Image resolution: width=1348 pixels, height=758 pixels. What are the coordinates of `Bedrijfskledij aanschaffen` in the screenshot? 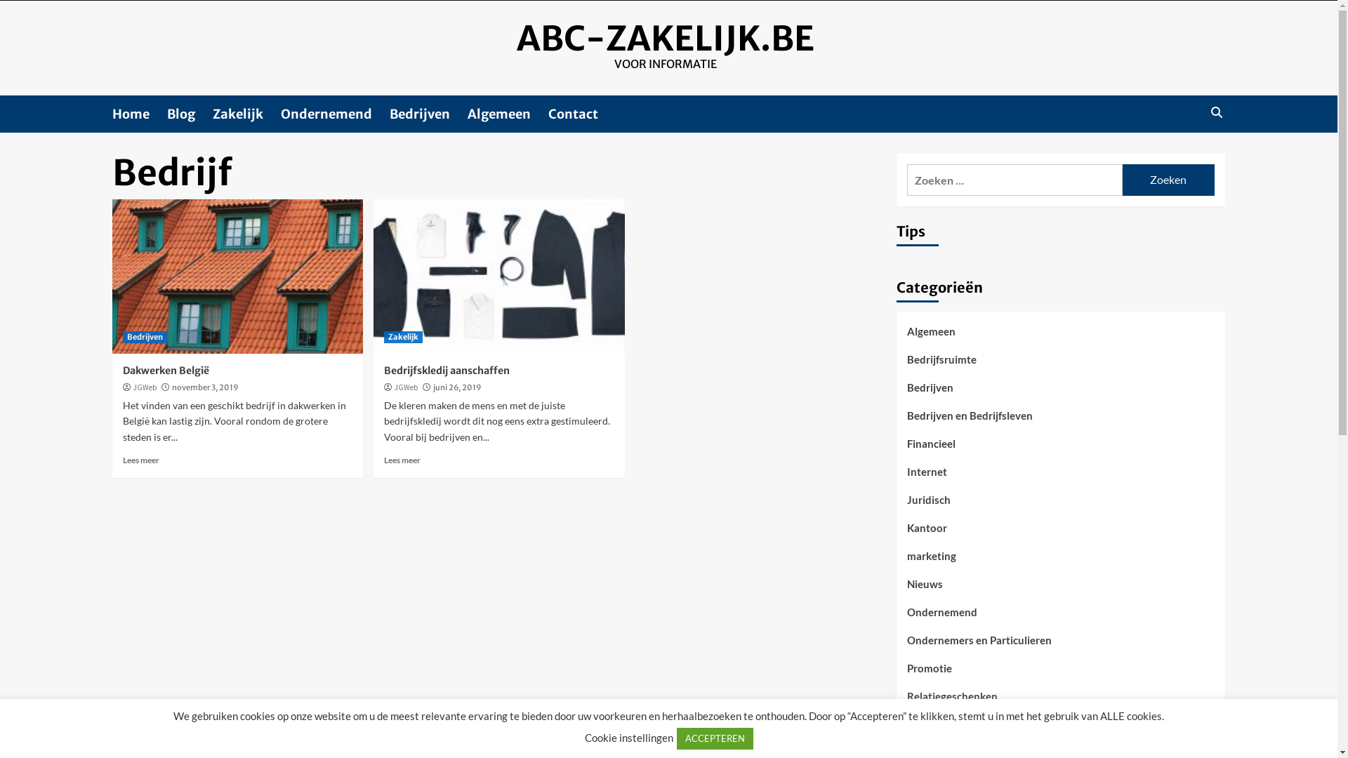 It's located at (447, 371).